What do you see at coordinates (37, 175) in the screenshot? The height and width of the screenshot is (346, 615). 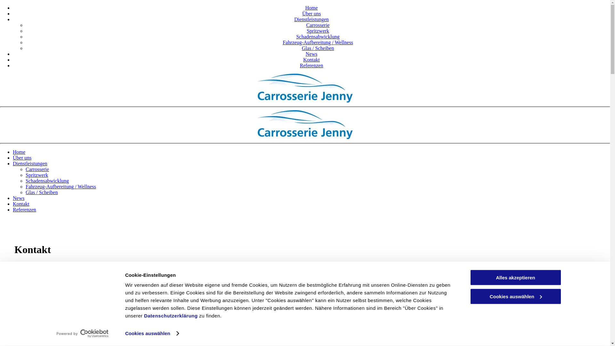 I see `Spritzwerk` at bounding box center [37, 175].